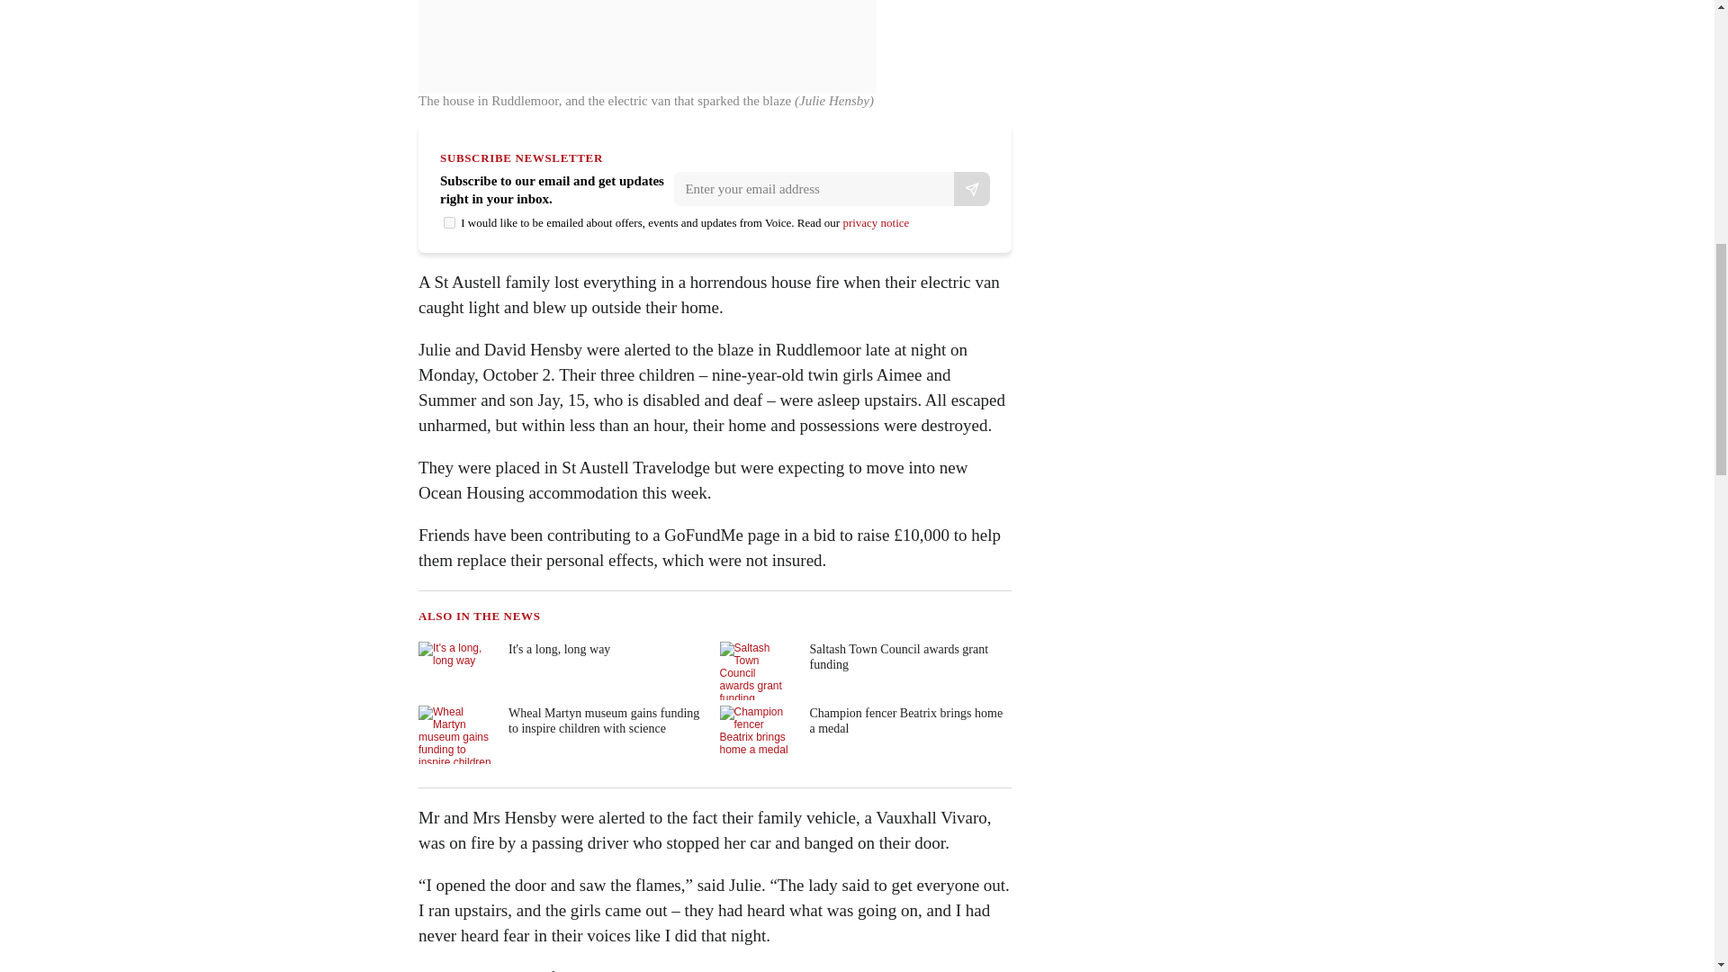 The height and width of the screenshot is (972, 1728). Describe the element at coordinates (864, 670) in the screenshot. I see `Saltash Town Council awards grant funding` at that location.